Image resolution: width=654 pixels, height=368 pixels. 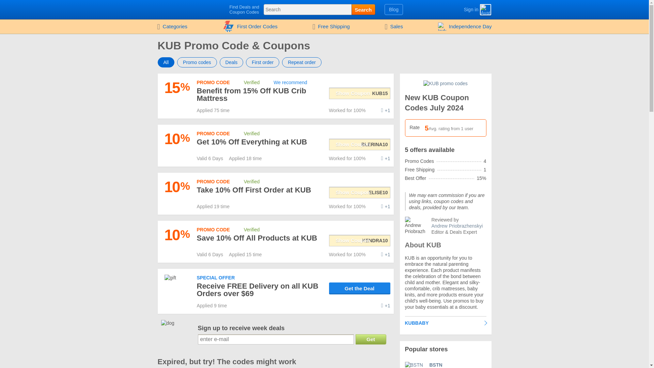 I want to click on Get the Deal, so click(x=360, y=288).